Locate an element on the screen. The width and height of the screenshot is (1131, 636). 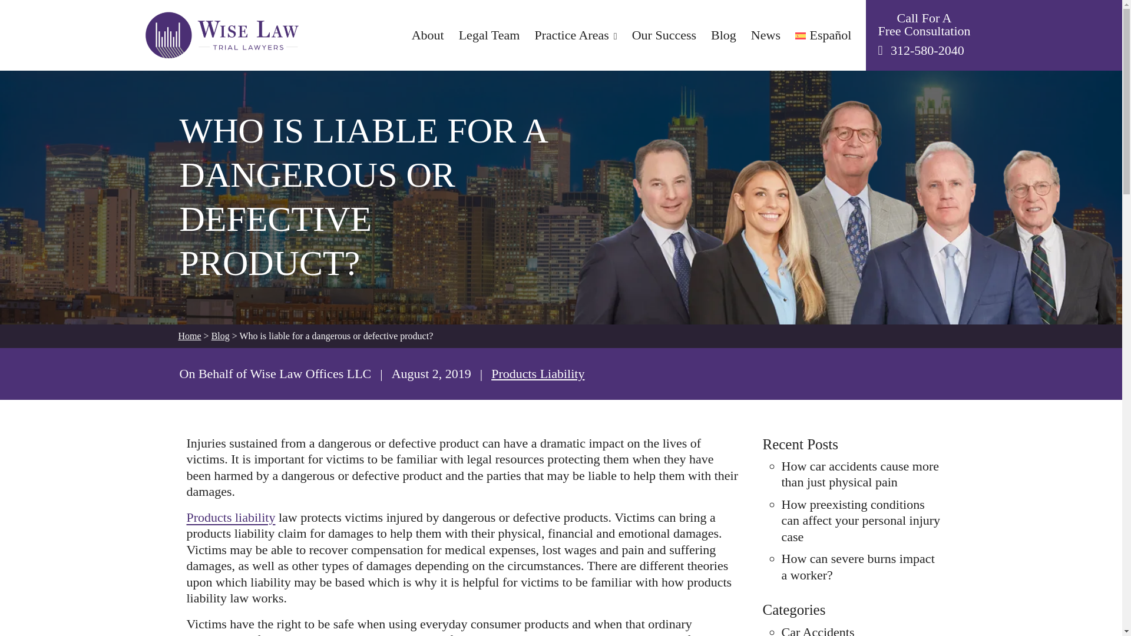
Blog is located at coordinates (723, 35).